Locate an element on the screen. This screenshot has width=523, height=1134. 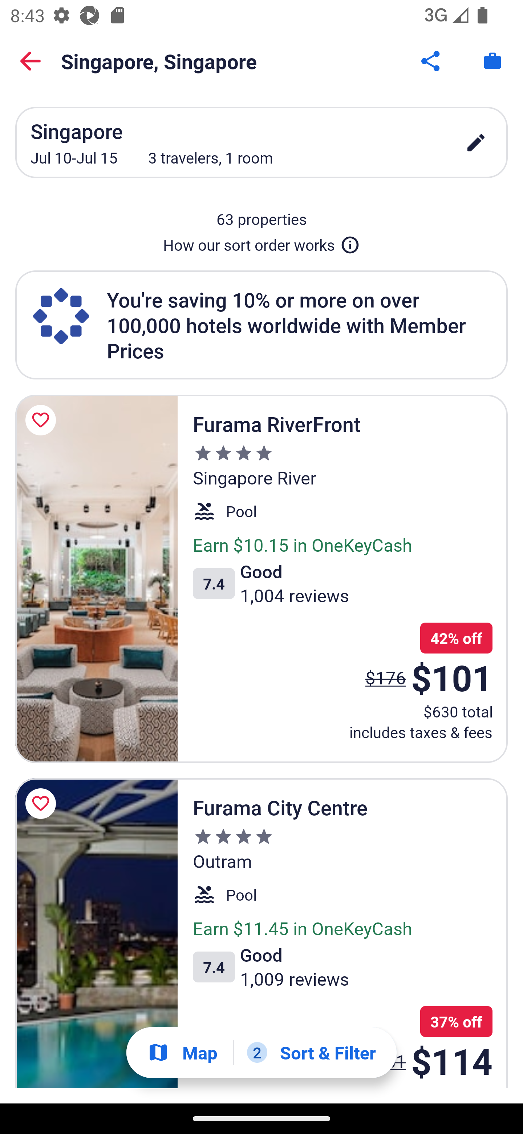
Share Button is located at coordinates (431, 61).